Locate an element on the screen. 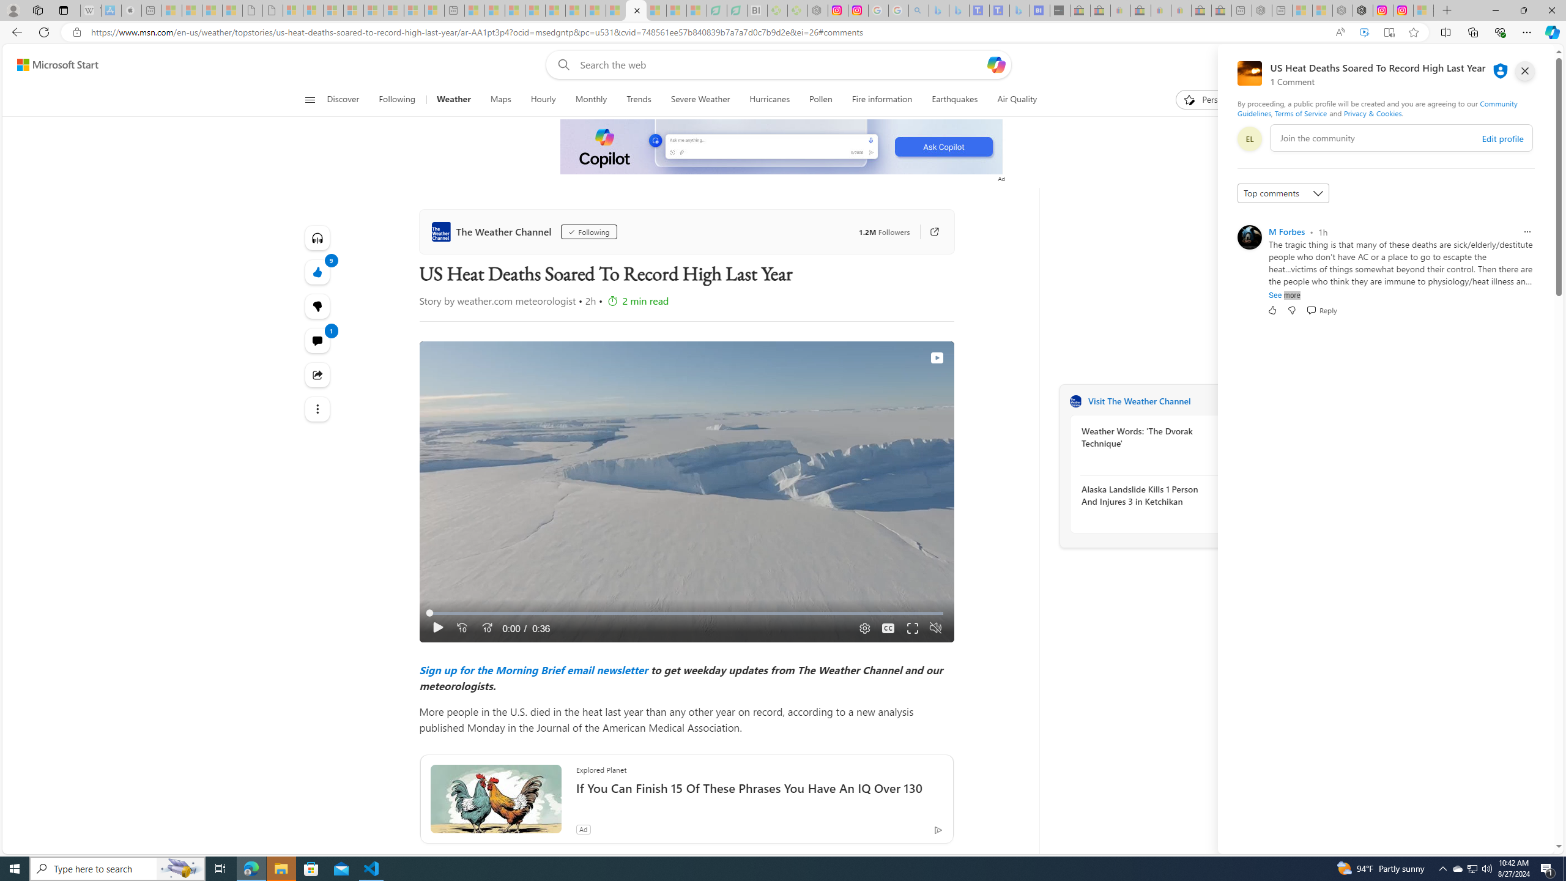 This screenshot has width=1566, height=881. Microsoft Services Agreement - Sleeping is located at coordinates (313, 10).